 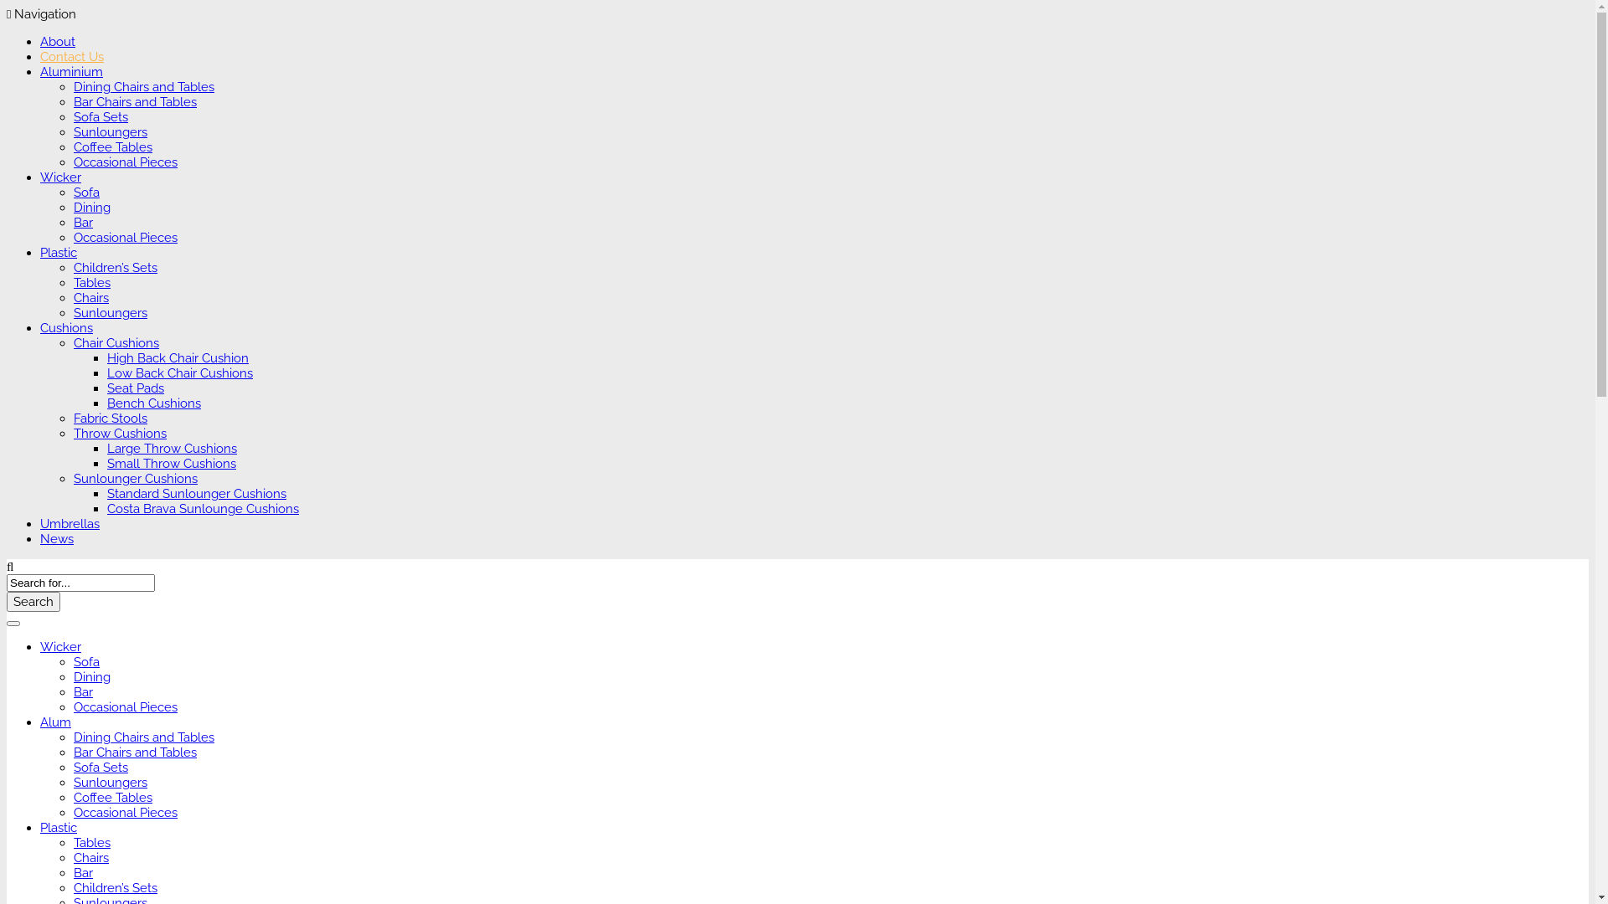 What do you see at coordinates (92, 843) in the screenshot?
I see `Tables` at bounding box center [92, 843].